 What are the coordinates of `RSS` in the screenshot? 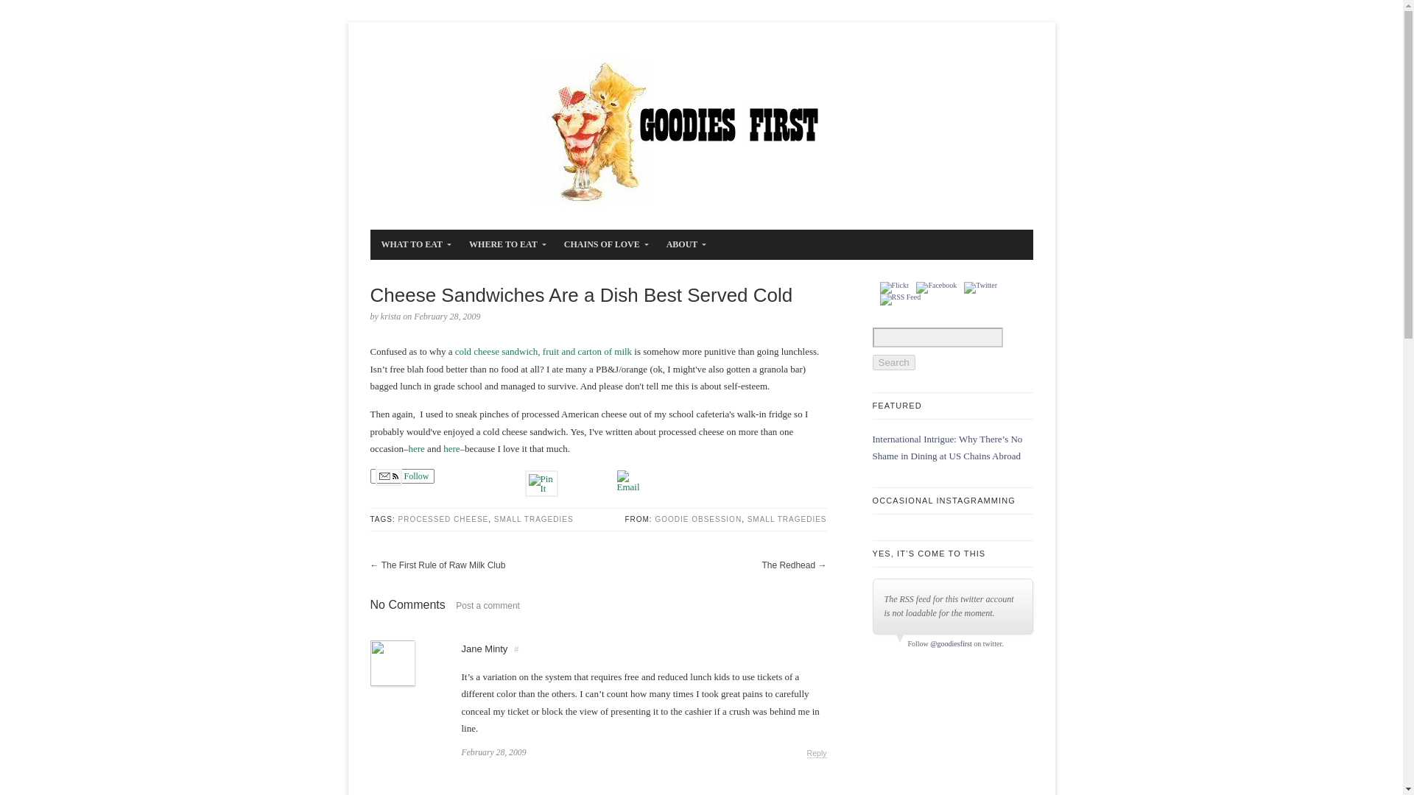 It's located at (900, 299).